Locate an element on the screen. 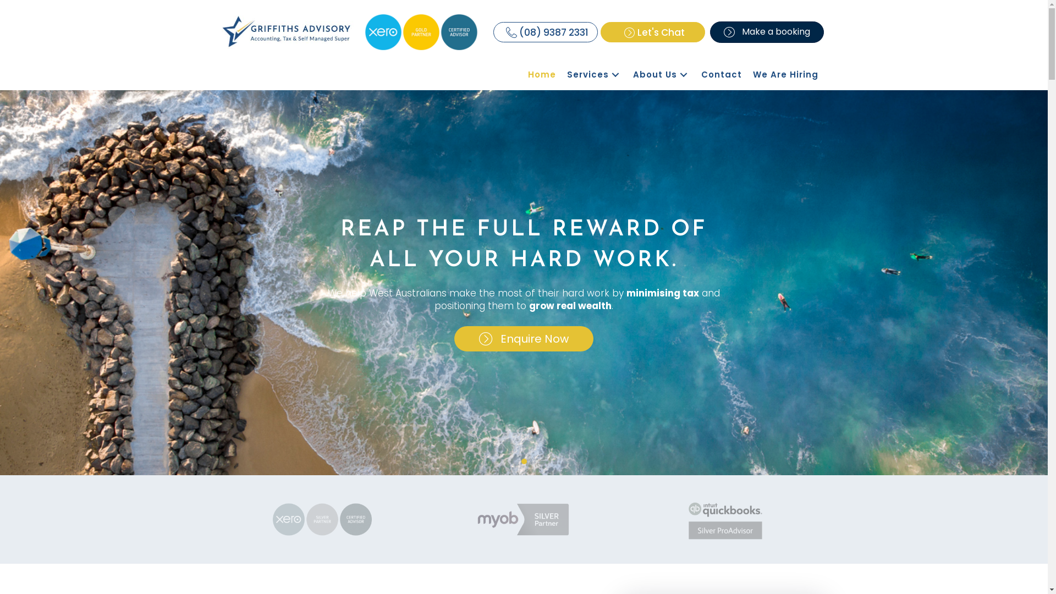  We Are Hiring is located at coordinates (785, 75).